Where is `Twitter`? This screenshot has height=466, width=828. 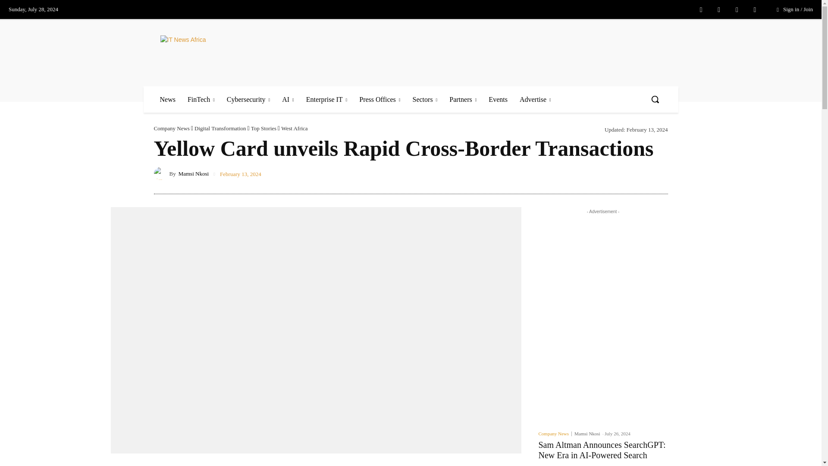
Twitter is located at coordinates (737, 10).